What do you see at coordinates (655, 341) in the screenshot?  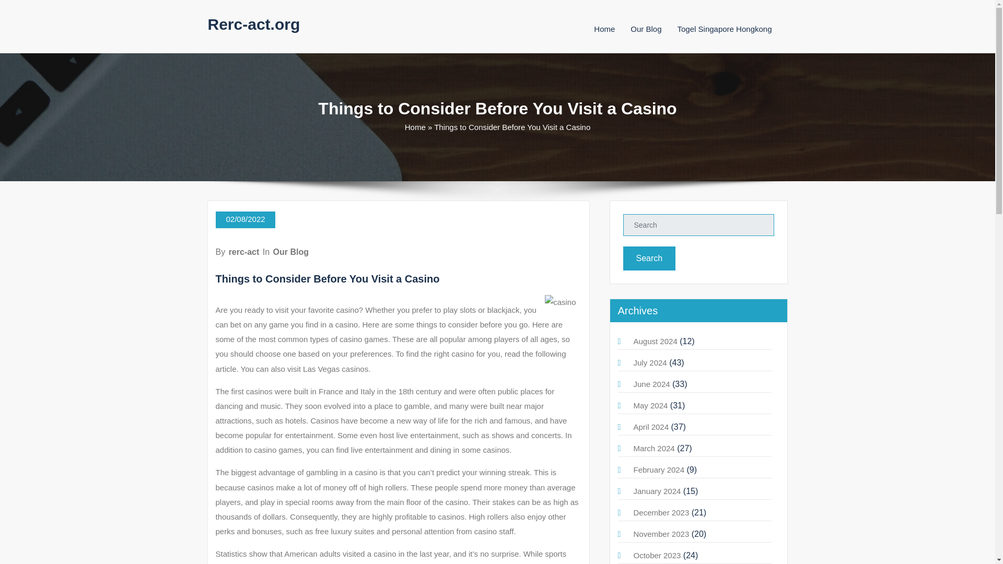 I see `August 2024` at bounding box center [655, 341].